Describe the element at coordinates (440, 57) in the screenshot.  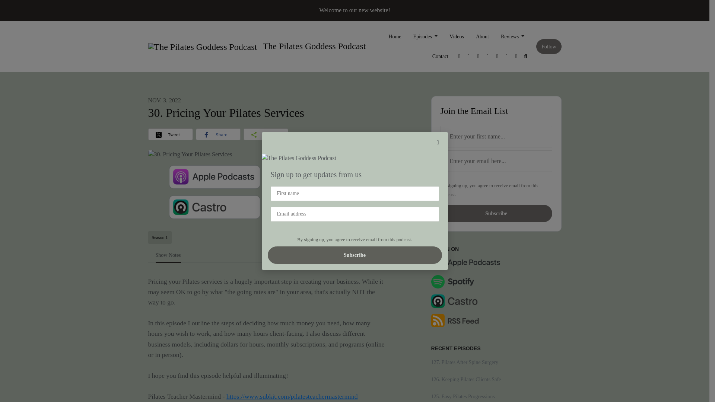
I see `Contact` at that location.